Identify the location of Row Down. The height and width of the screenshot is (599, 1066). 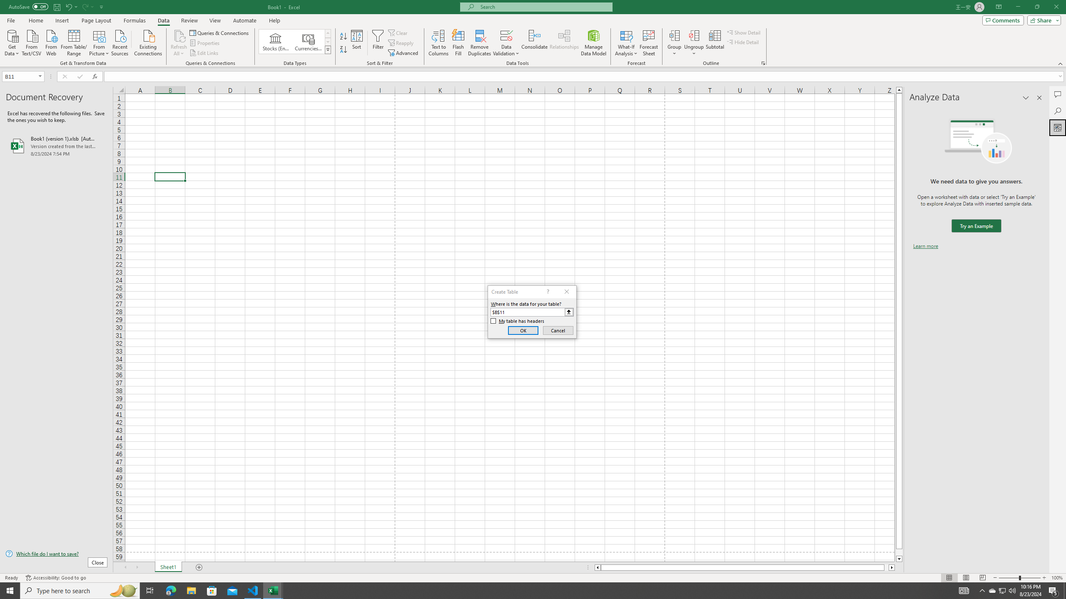
(328, 42).